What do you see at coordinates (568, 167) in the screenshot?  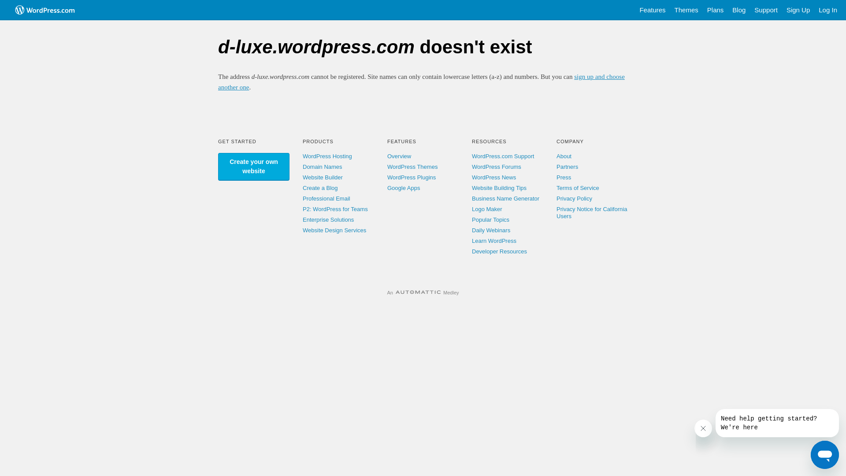 I see `Partners` at bounding box center [568, 167].